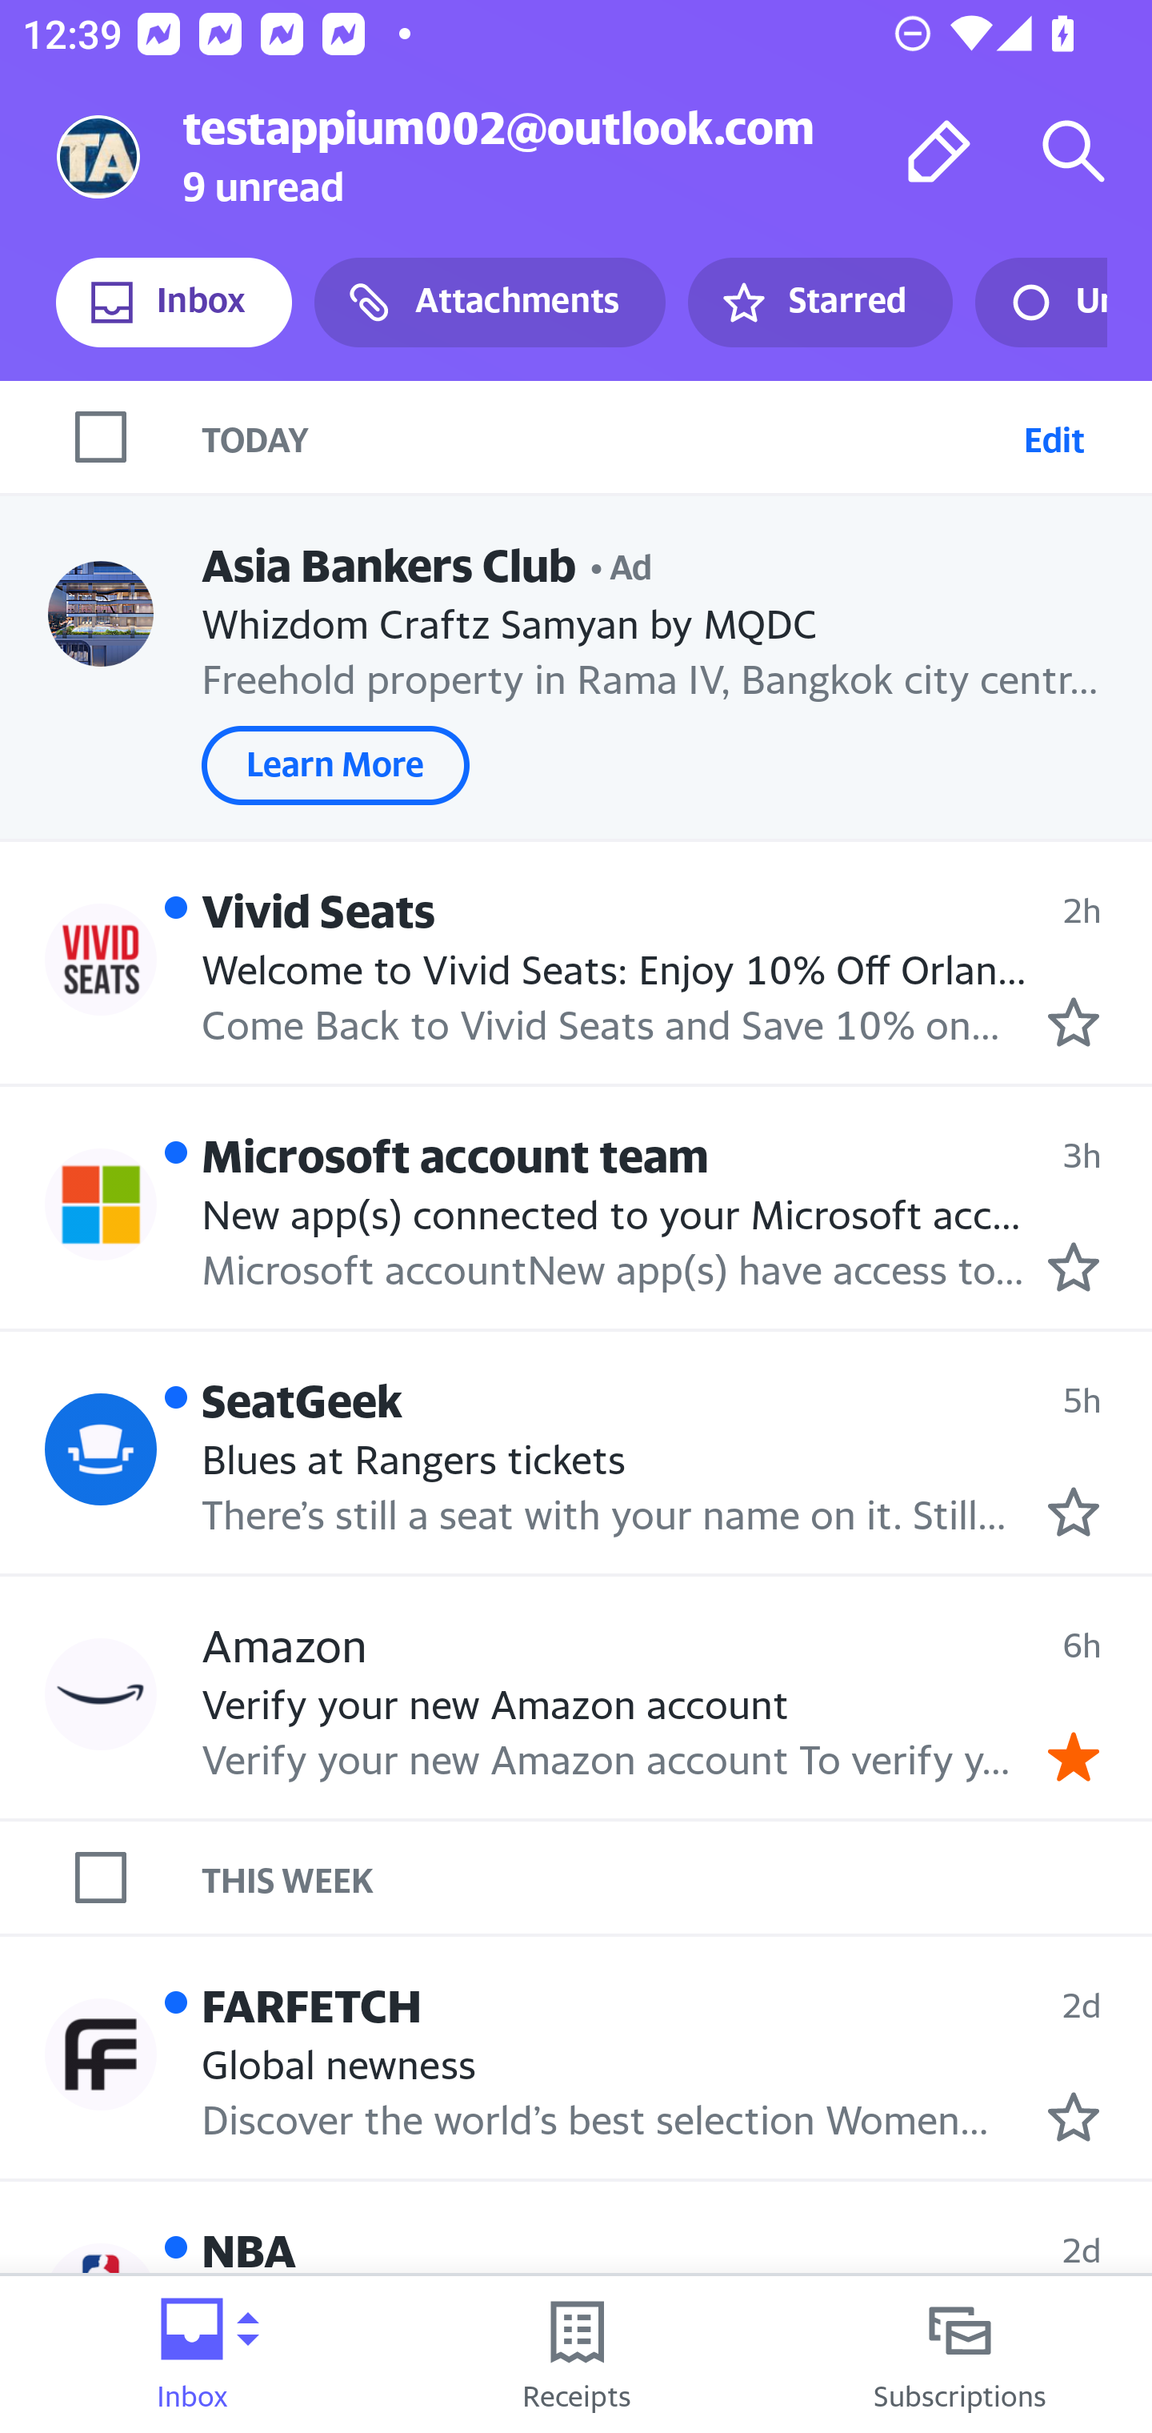 This screenshot has width=1152, height=2433. Describe the element at coordinates (1074, 1266) in the screenshot. I see `Mark as starred.` at that location.